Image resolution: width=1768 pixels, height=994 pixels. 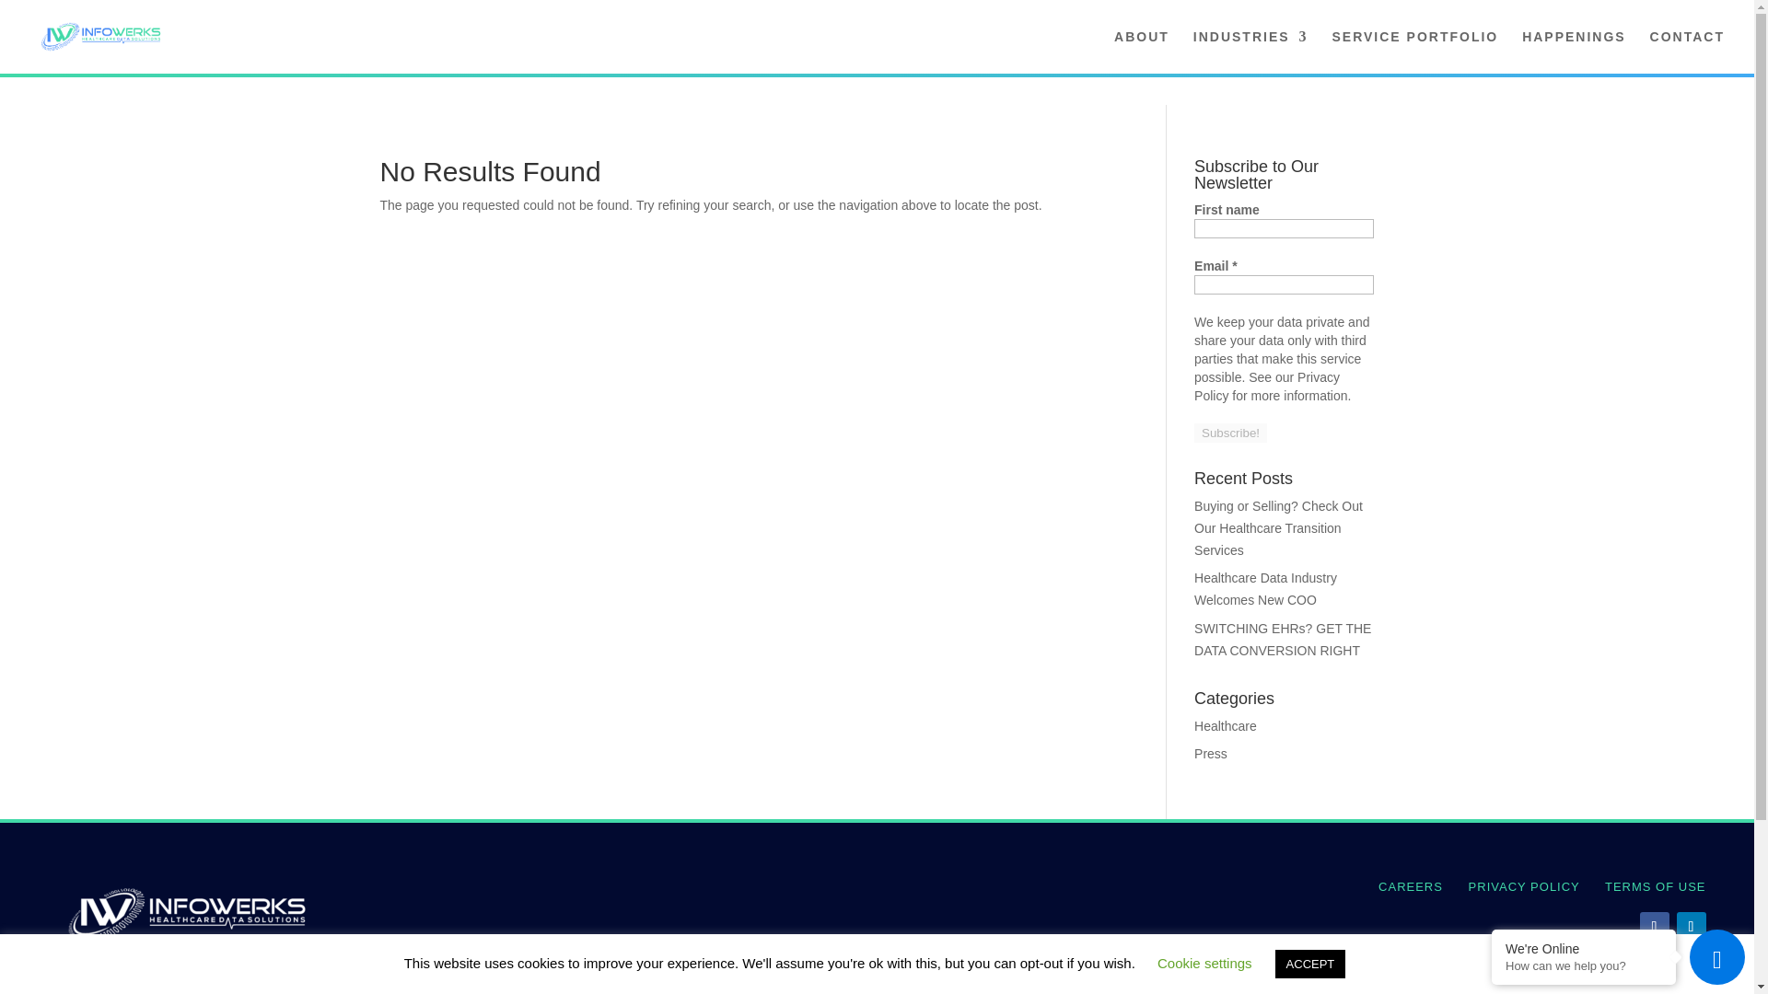 I want to click on Cookie settings, so click(x=1204, y=963).